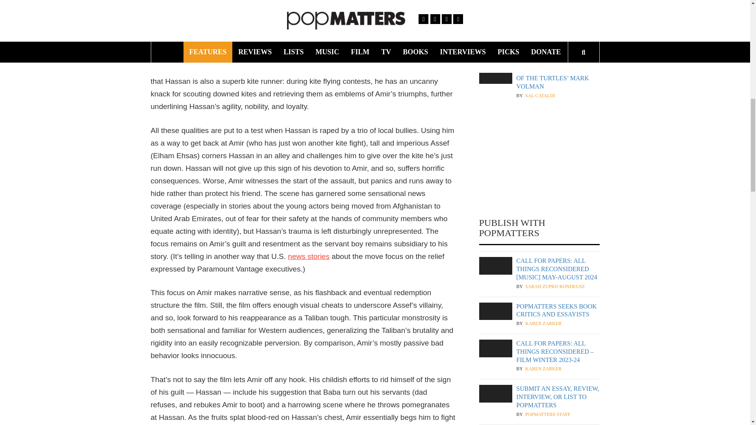  I want to click on Sarah Zupko Kondeusz, so click(555, 286).